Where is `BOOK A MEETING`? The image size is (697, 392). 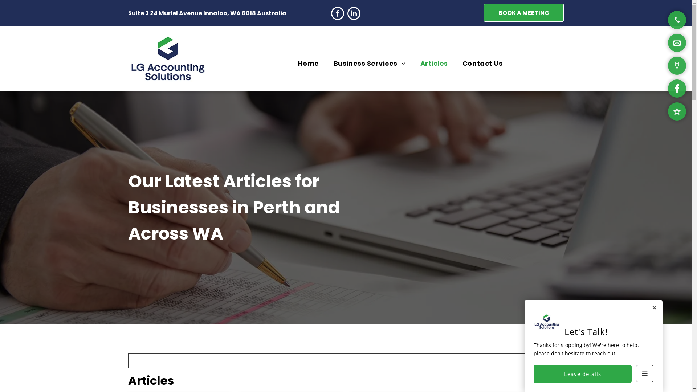 BOOK A MEETING is located at coordinates (523, 13).